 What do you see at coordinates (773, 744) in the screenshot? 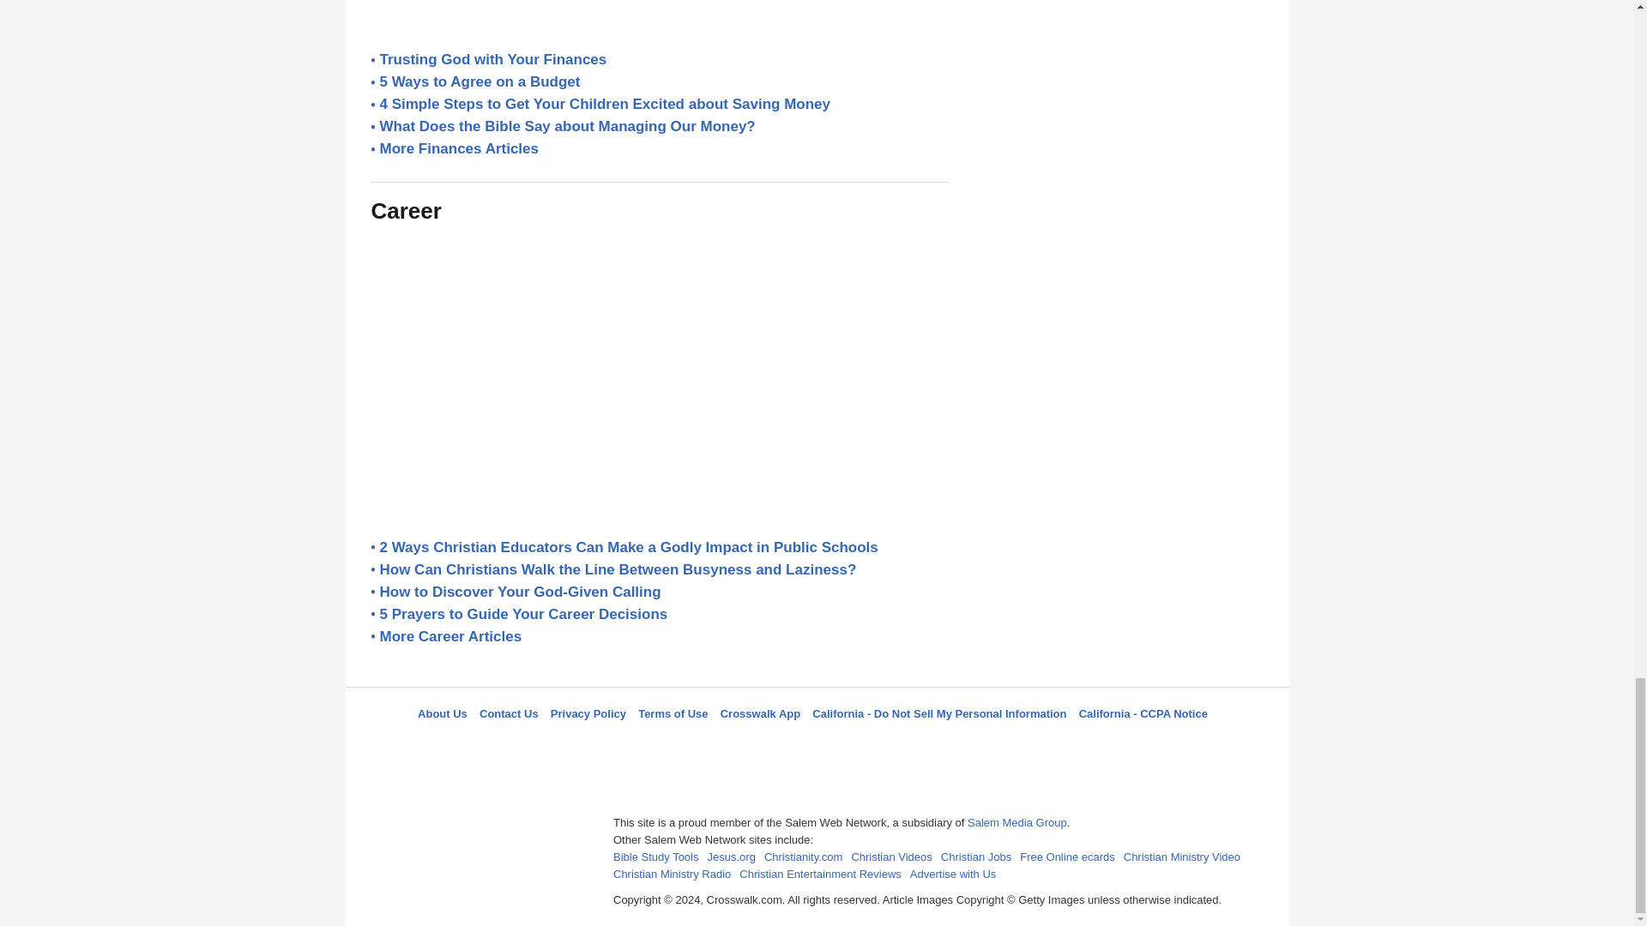
I see `Twitter` at bounding box center [773, 744].